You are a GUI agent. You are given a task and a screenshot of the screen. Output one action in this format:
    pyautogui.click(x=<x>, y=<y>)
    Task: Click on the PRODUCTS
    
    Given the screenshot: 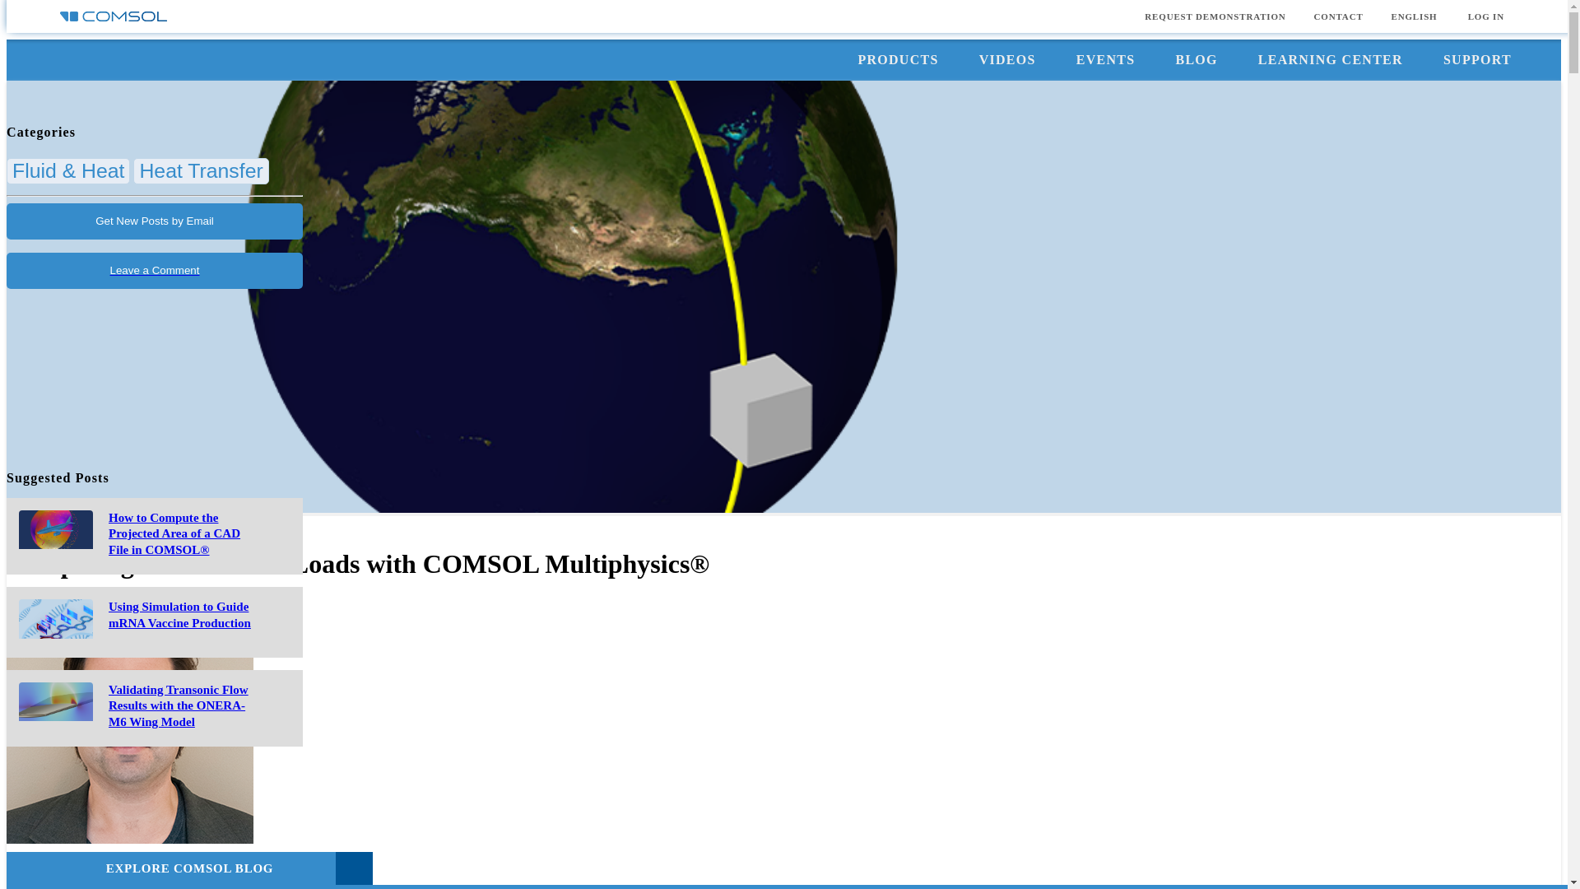 What is the action you would take?
    pyautogui.click(x=897, y=59)
    